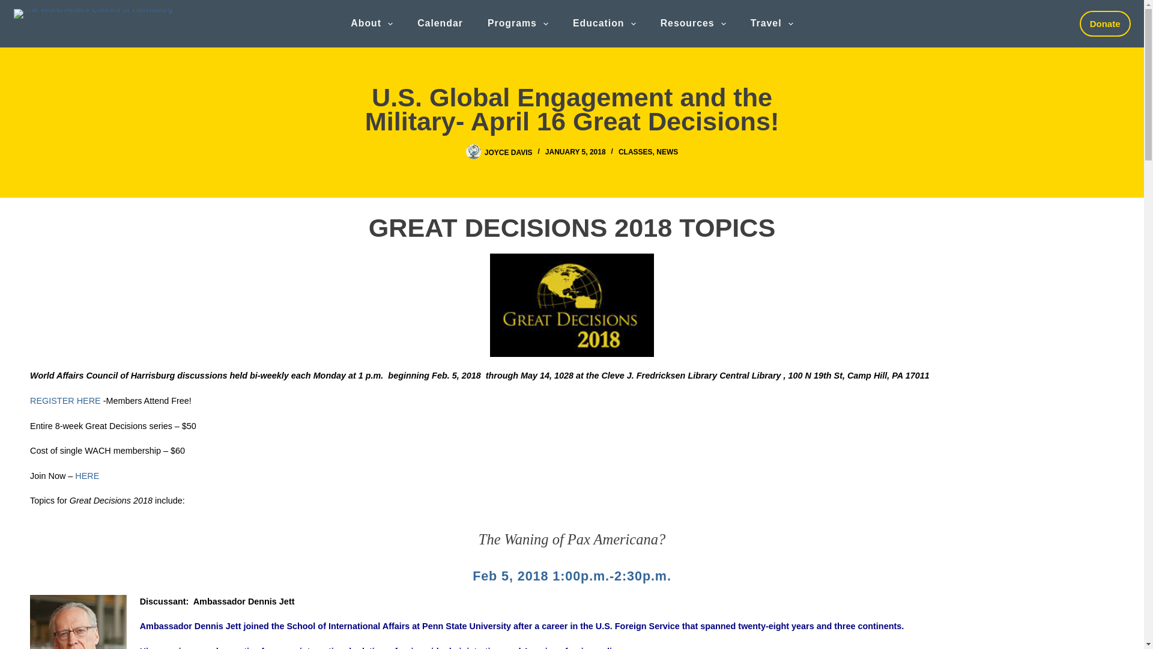 The height and width of the screenshot is (649, 1153). What do you see at coordinates (508, 152) in the screenshot?
I see `Posts by Joyce Davis` at bounding box center [508, 152].